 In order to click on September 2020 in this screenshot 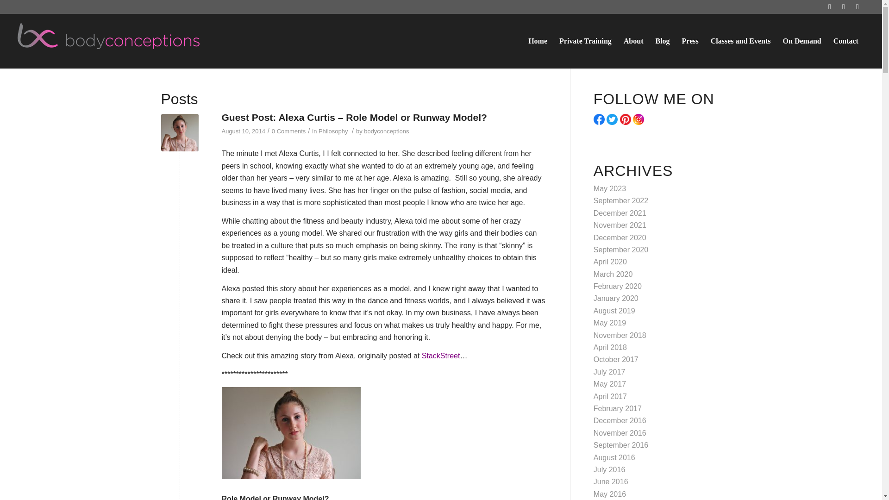, I will do `click(620, 250)`.